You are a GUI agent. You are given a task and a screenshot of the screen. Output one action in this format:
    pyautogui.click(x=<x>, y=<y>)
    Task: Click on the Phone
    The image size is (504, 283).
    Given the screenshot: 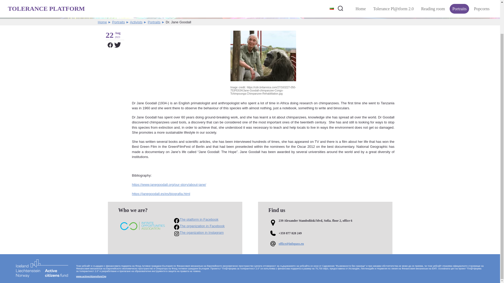 What is the action you would take?
    pyautogui.click(x=325, y=233)
    